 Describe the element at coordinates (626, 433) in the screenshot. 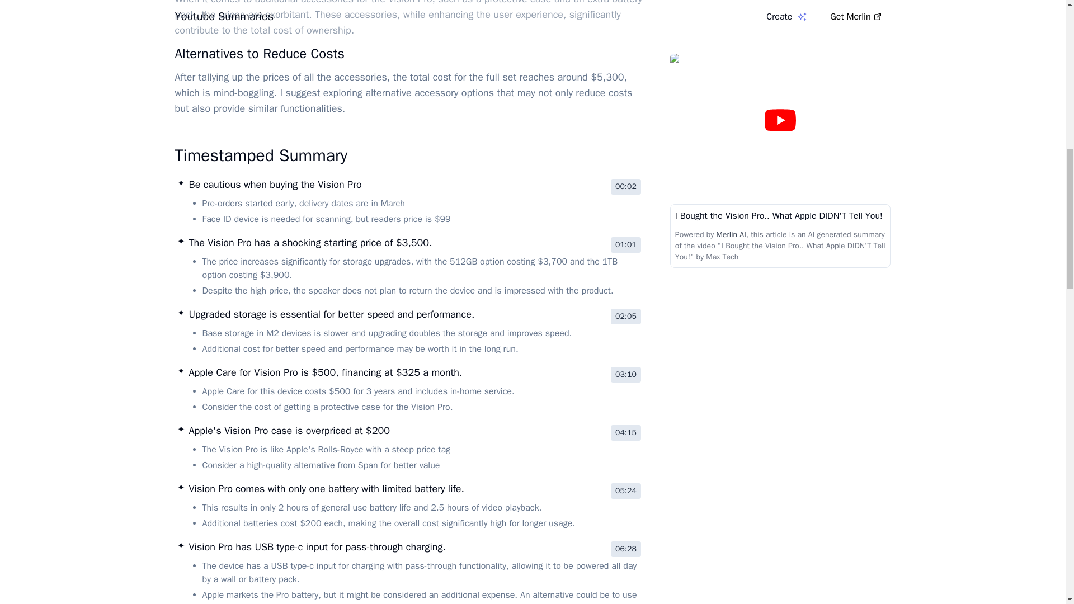

I see `04:15` at that location.